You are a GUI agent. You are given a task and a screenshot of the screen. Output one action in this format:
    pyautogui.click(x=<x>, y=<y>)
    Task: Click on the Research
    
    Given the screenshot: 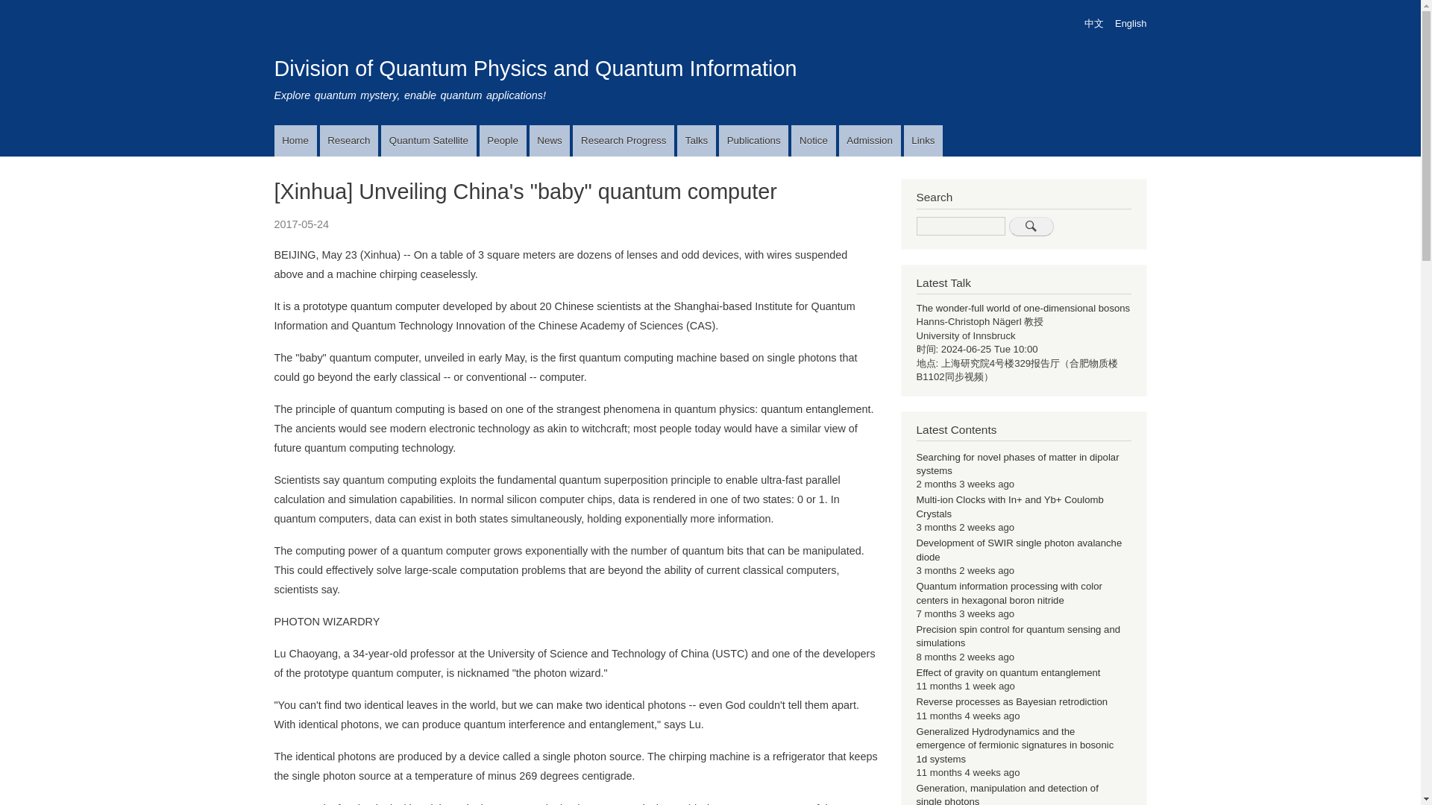 What is the action you would take?
    pyautogui.click(x=349, y=141)
    